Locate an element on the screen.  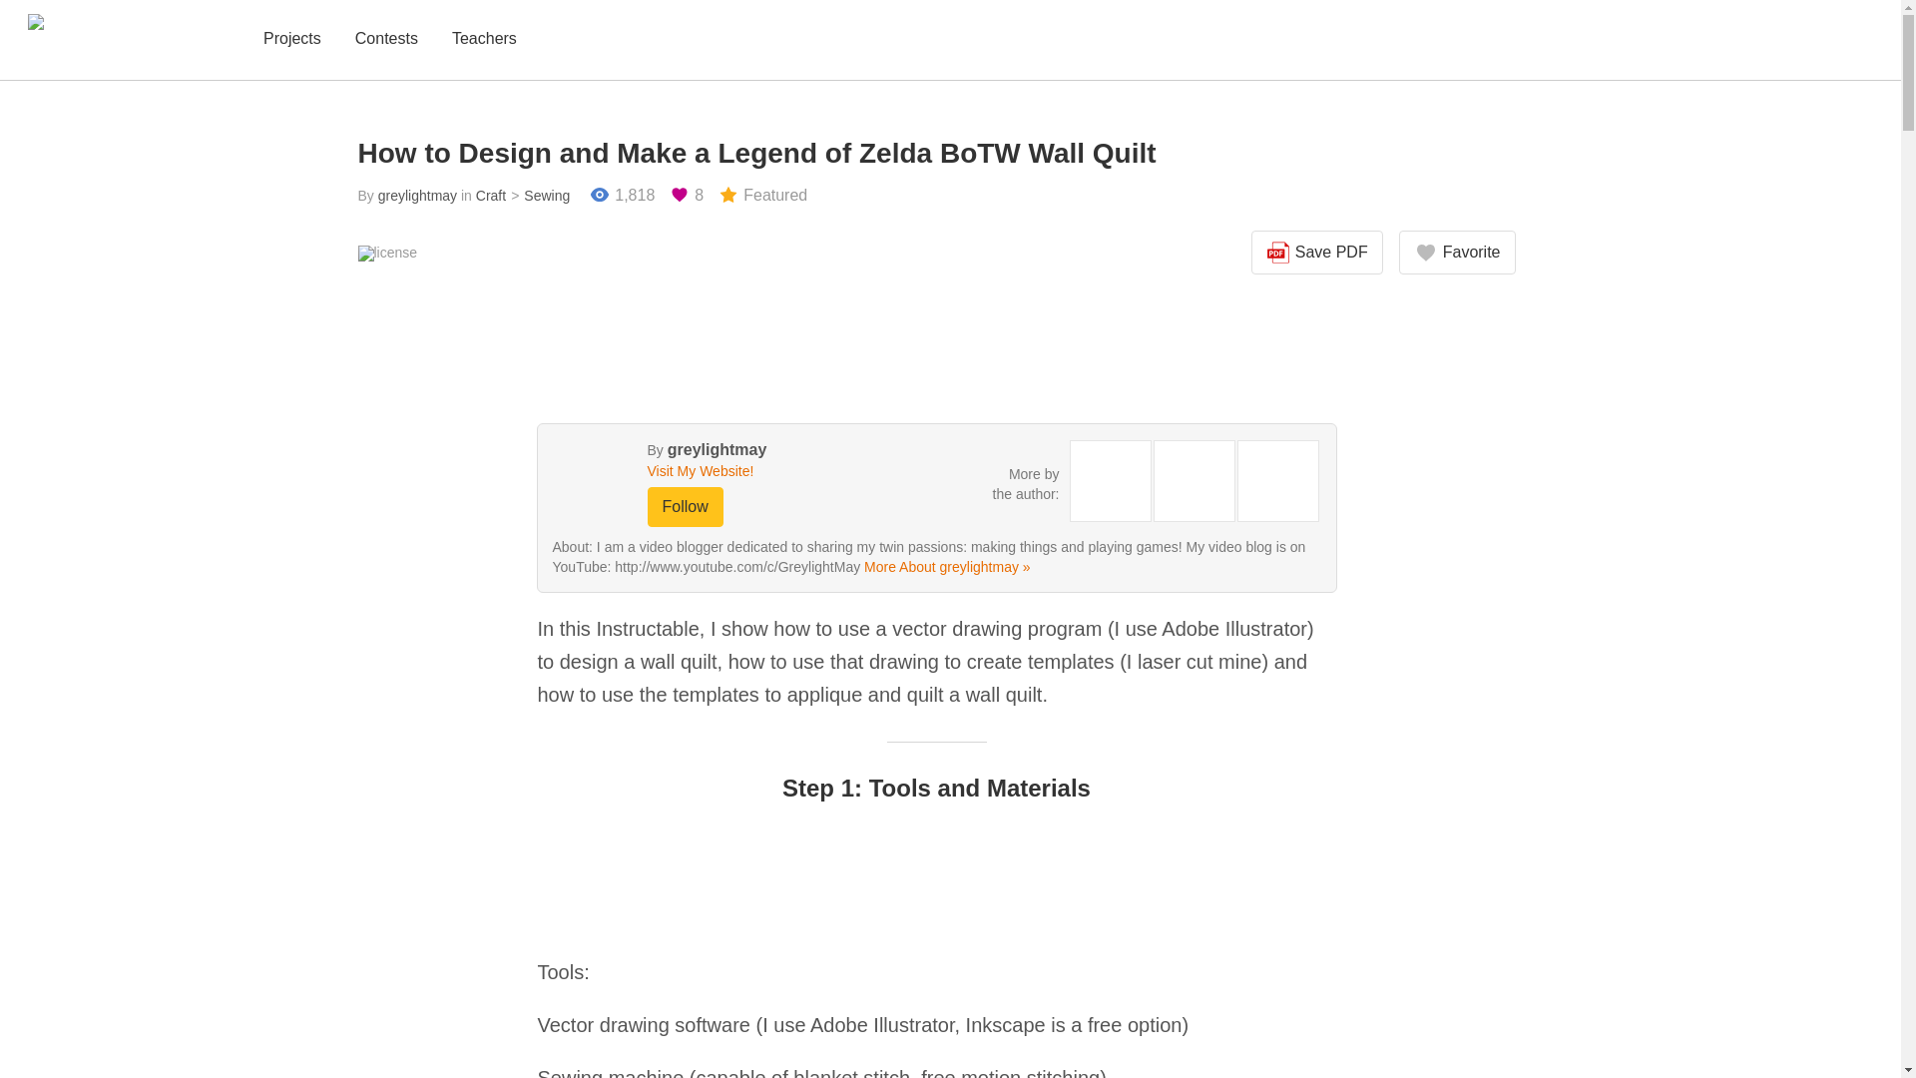
greylightmay is located at coordinates (417, 196).